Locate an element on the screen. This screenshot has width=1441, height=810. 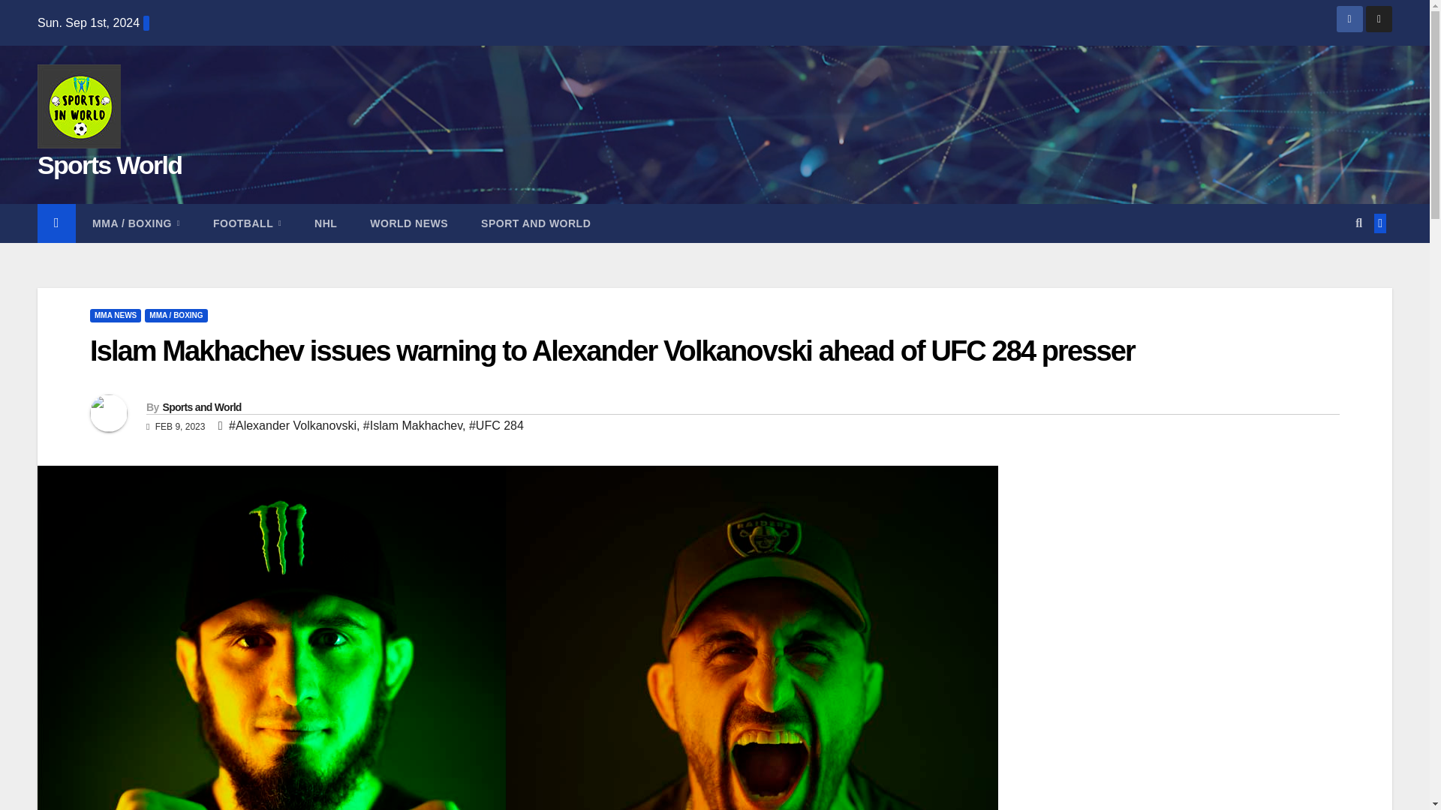
NHL is located at coordinates (326, 223).